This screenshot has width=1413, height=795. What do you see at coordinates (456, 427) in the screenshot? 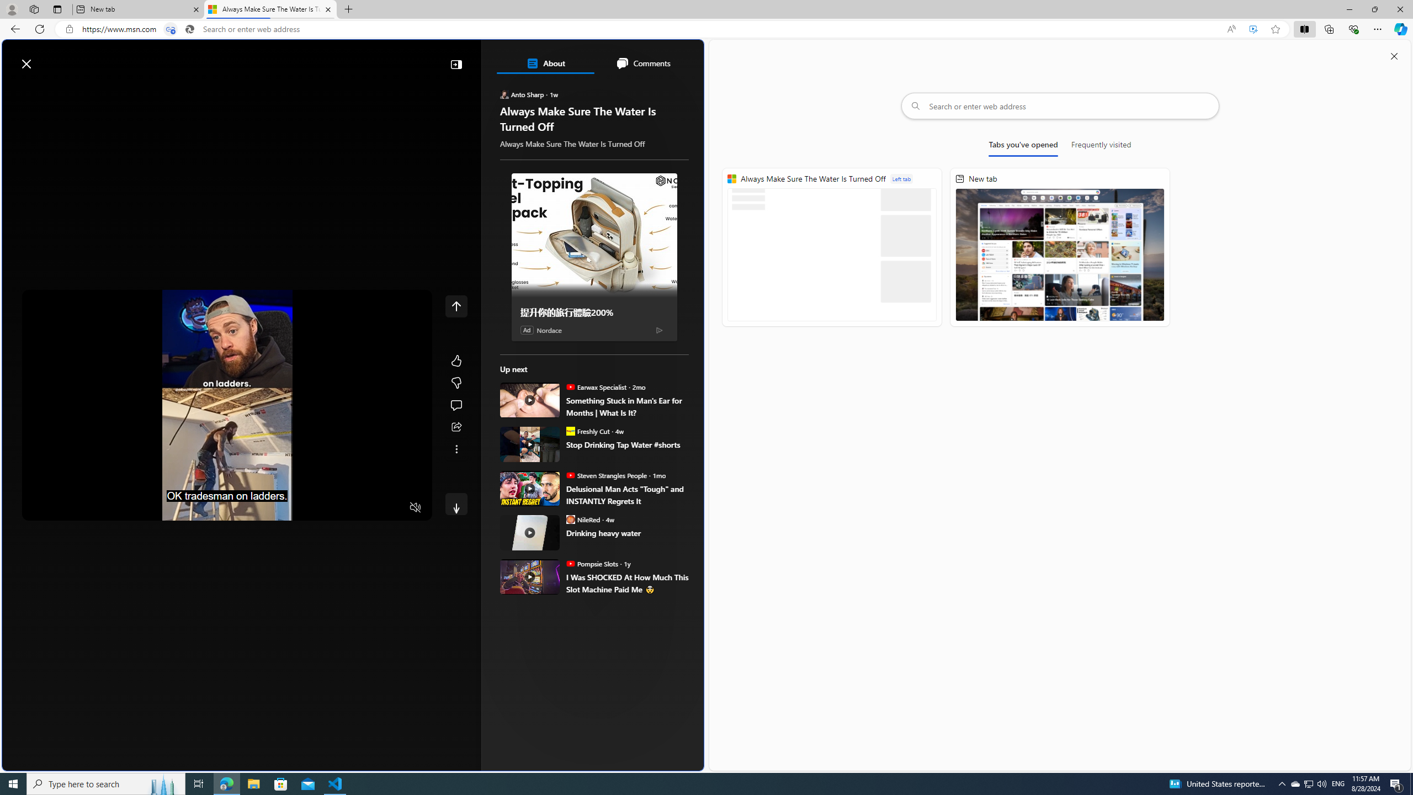
I see `Share this story` at bounding box center [456, 427].